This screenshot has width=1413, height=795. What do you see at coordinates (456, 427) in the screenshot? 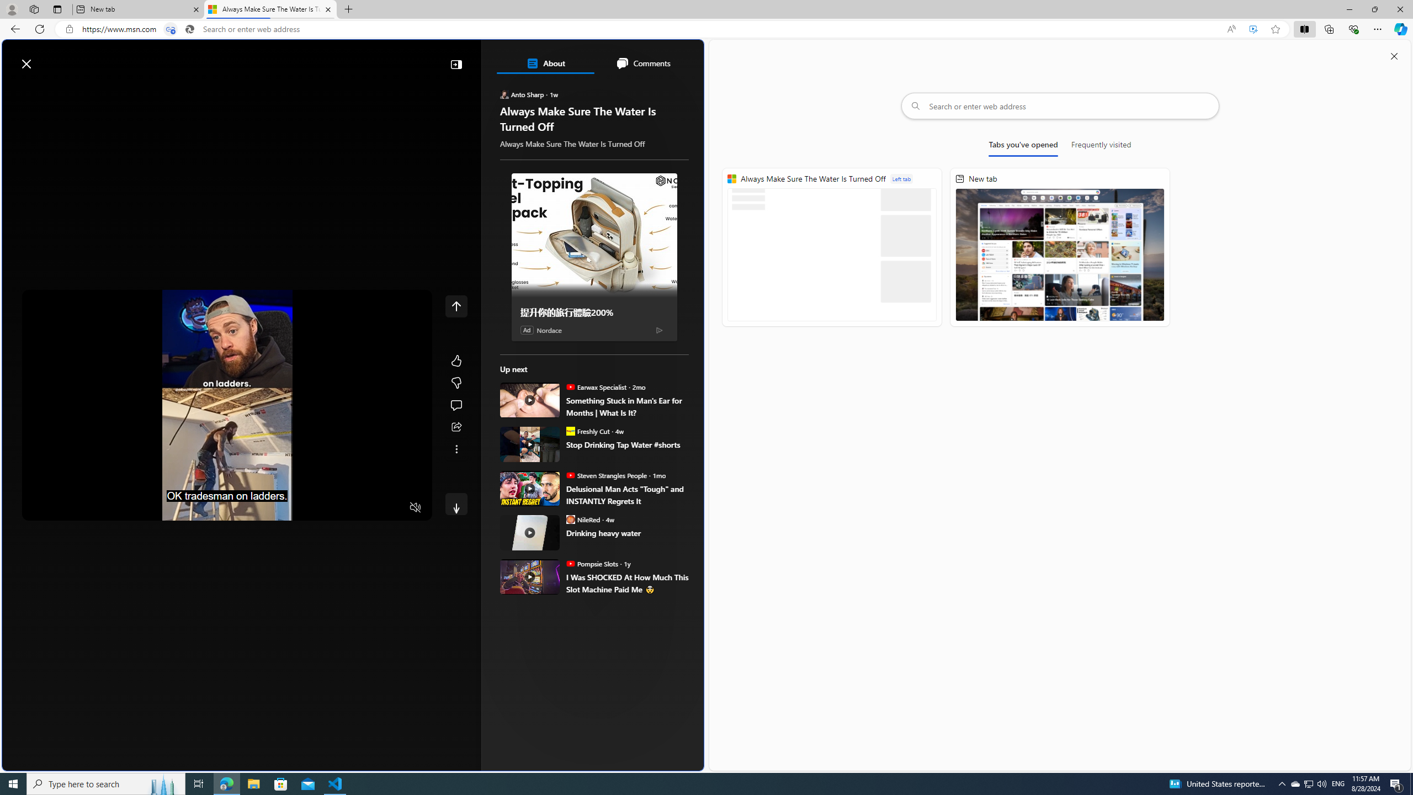
I see `Share this story` at bounding box center [456, 427].